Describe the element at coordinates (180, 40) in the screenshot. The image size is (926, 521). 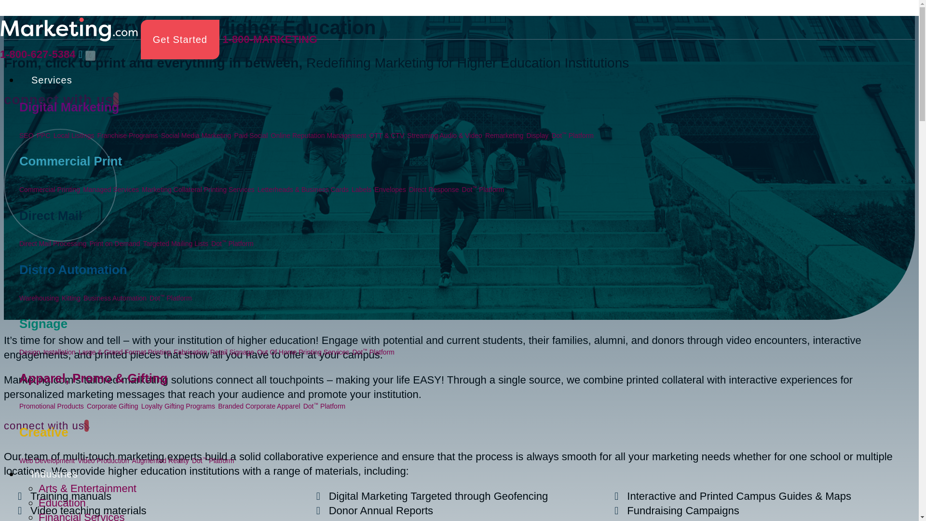
I see `Get Started` at that location.